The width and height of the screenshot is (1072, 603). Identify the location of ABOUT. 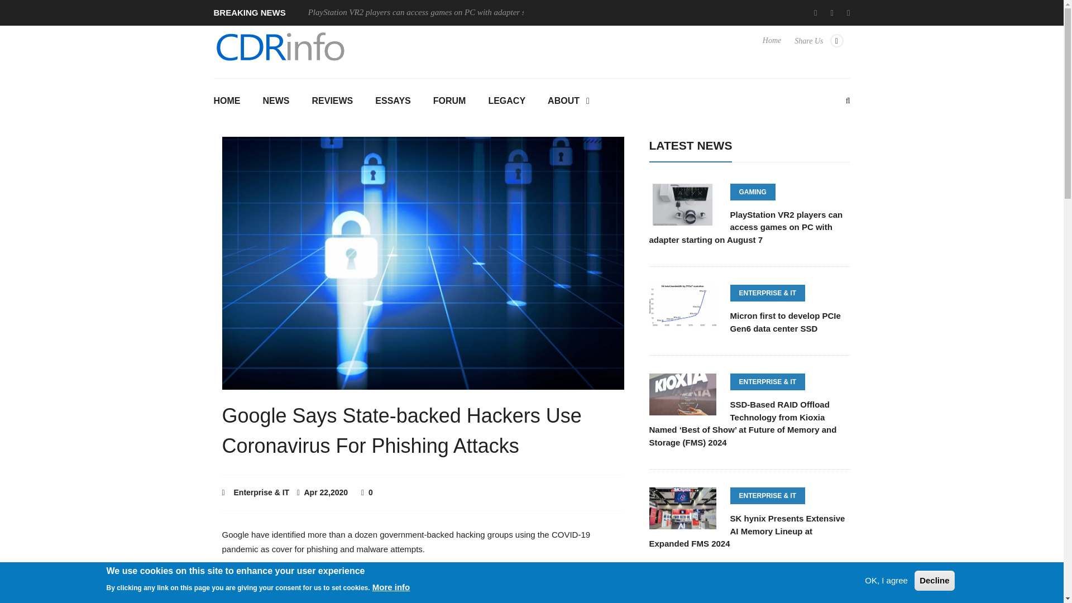
(568, 102).